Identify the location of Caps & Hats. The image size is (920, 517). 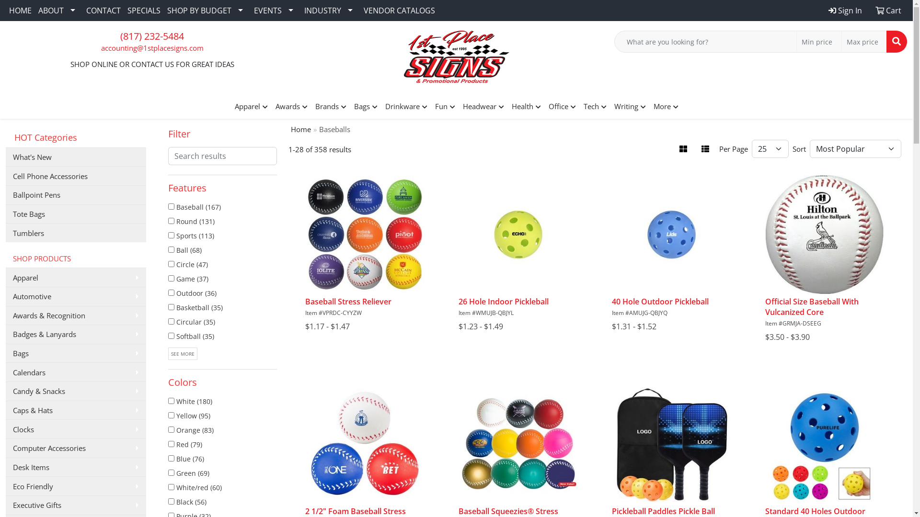
(76, 410).